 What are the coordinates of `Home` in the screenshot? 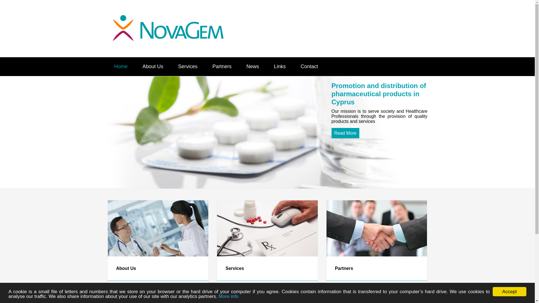 It's located at (121, 67).